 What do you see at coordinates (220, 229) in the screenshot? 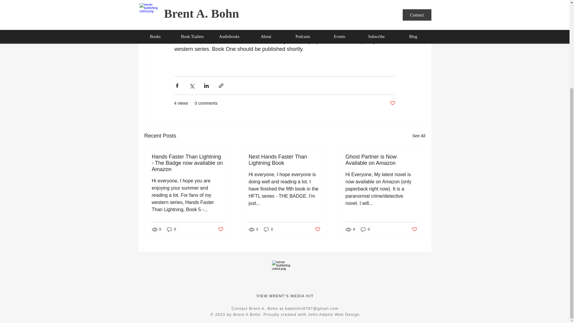
I see `Post not marked as liked` at bounding box center [220, 229].